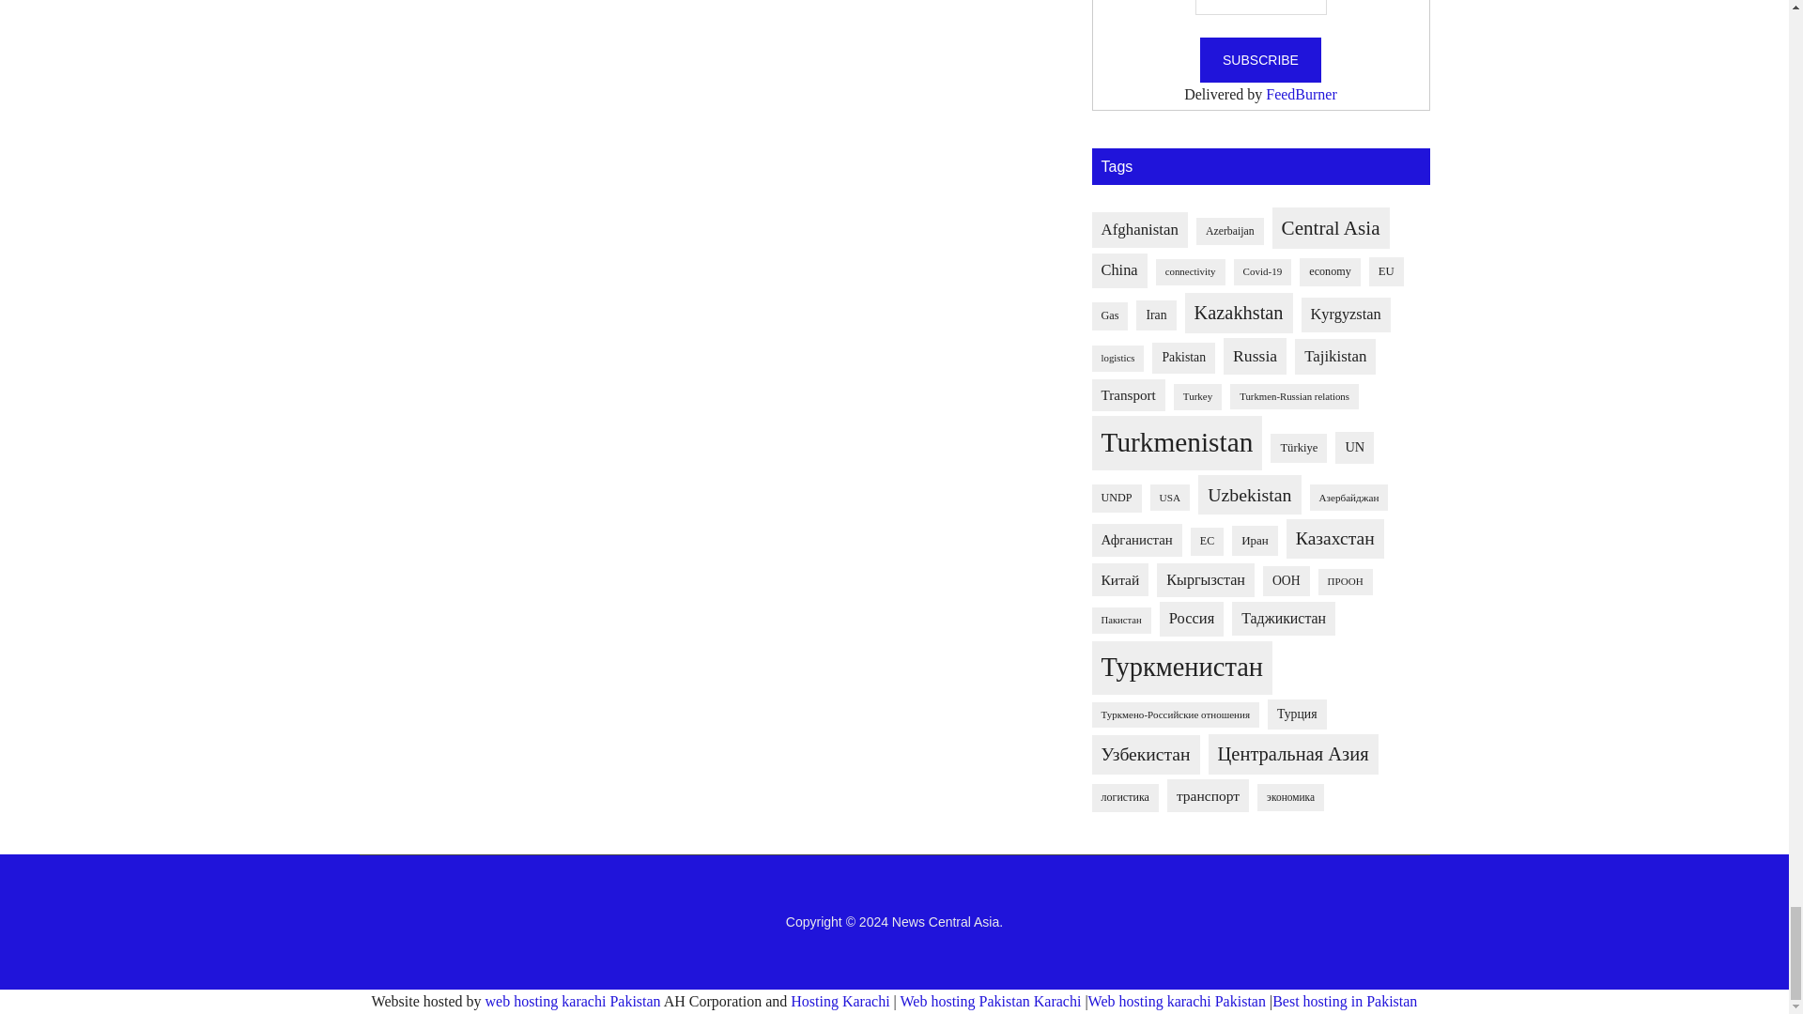 The image size is (1803, 1014). Describe the element at coordinates (1260, 59) in the screenshot. I see `Subscribe` at that location.